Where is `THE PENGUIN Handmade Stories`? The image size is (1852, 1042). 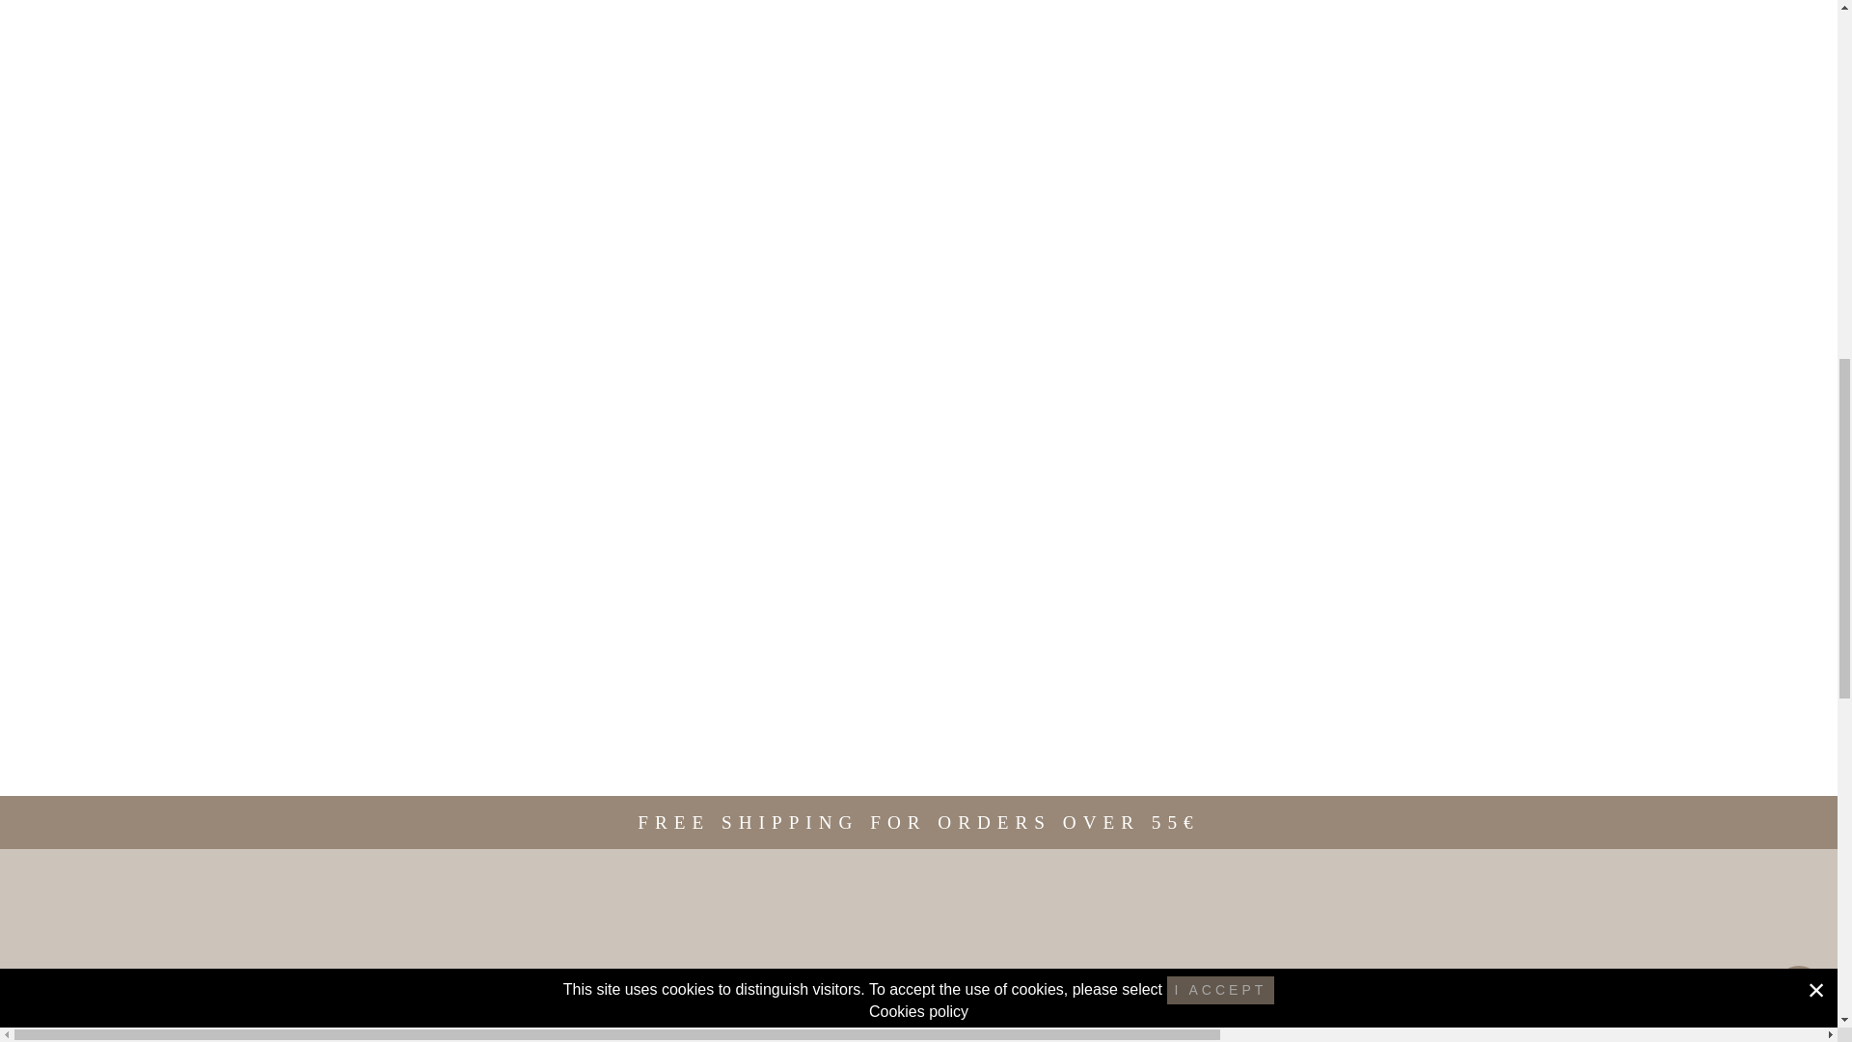 THE PENGUIN Handmade Stories is located at coordinates (919, 535).